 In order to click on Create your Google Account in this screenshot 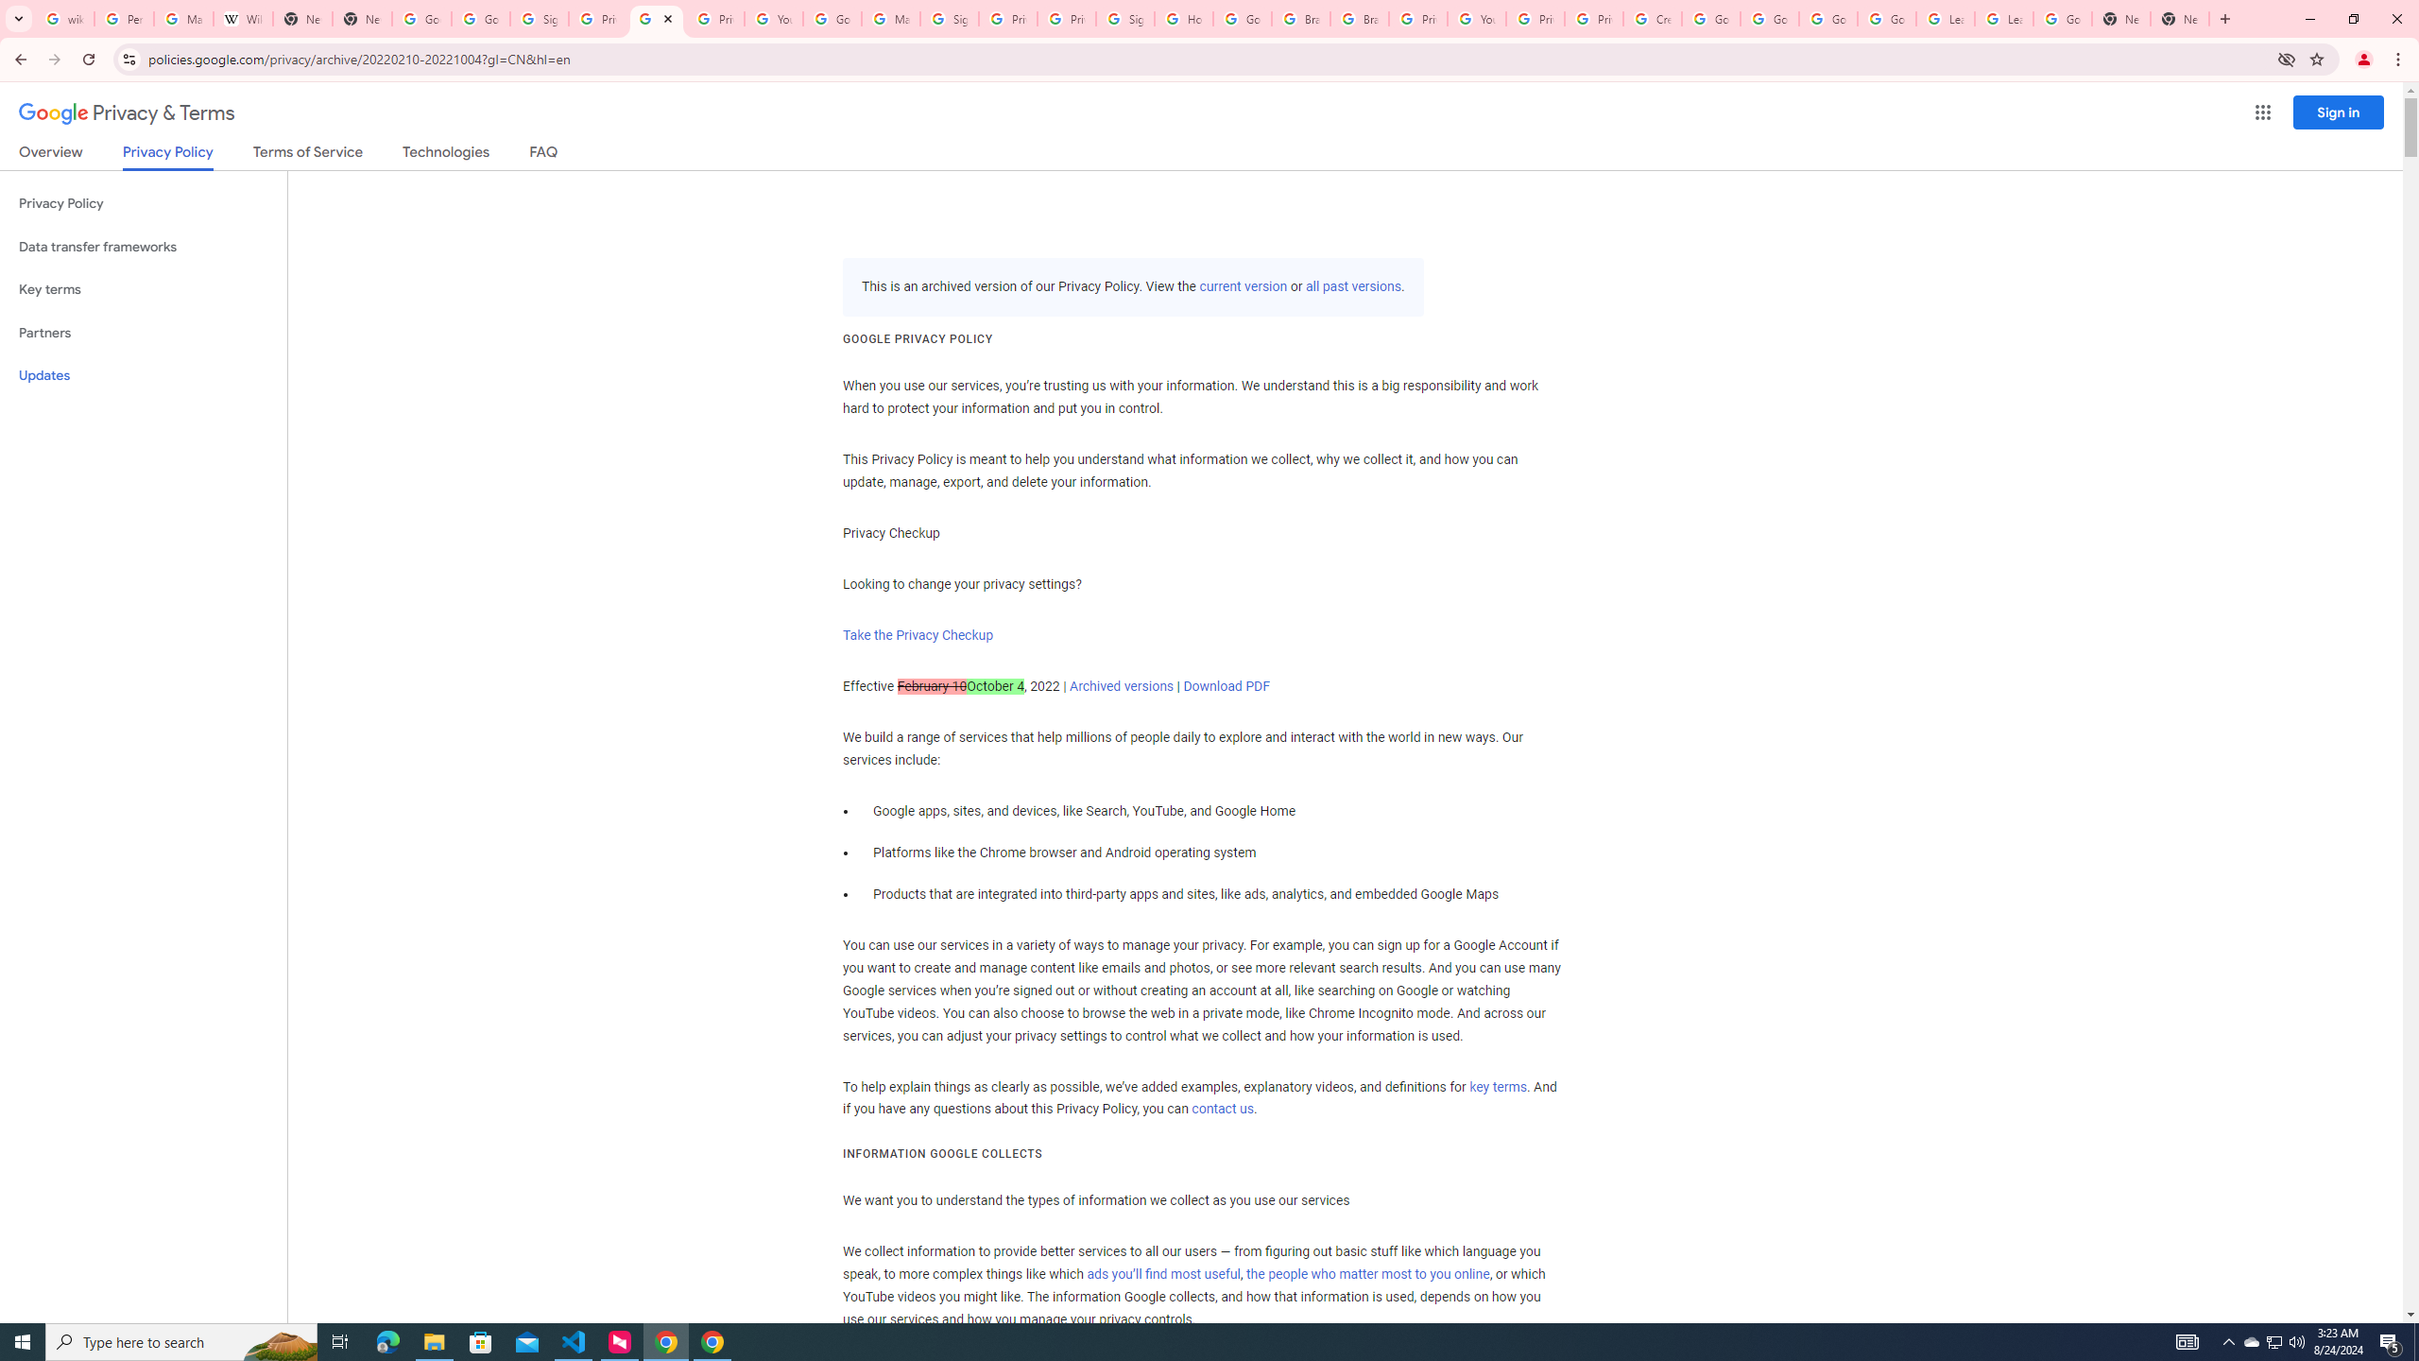, I will do `click(1654, 19)`.